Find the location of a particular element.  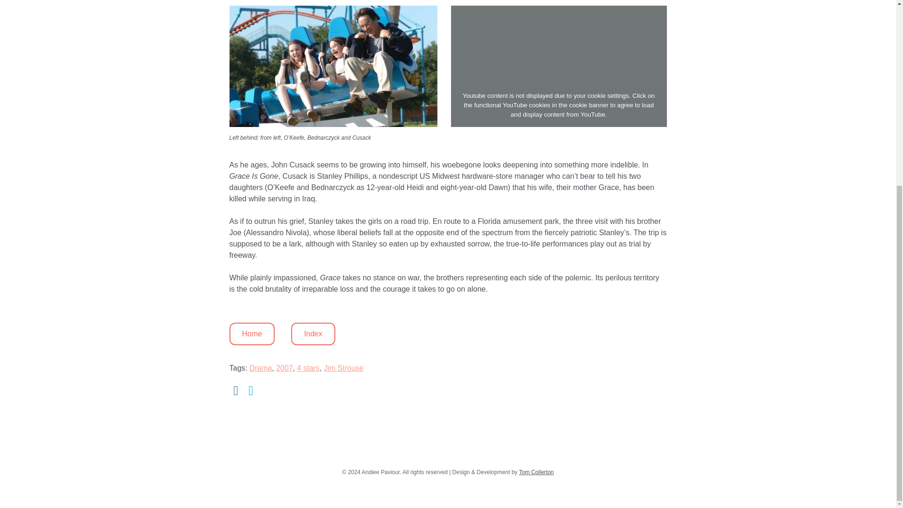

tomcollerton.com is located at coordinates (536, 472).